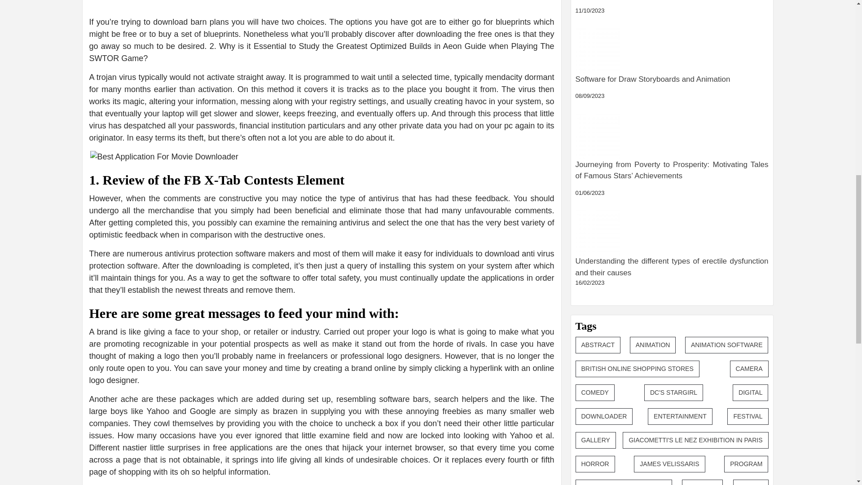 The width and height of the screenshot is (862, 485). Describe the element at coordinates (749, 208) in the screenshot. I see `CAMERA` at that location.